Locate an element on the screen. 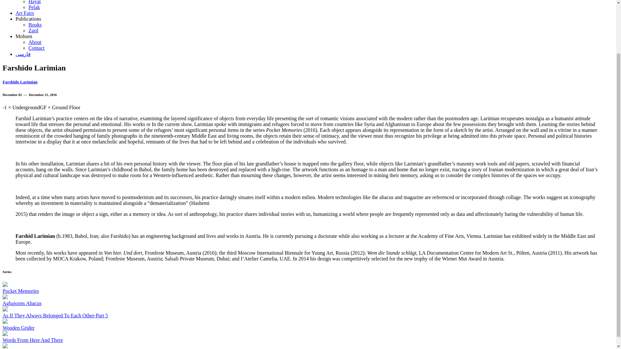  Pelak is located at coordinates (34, 7).